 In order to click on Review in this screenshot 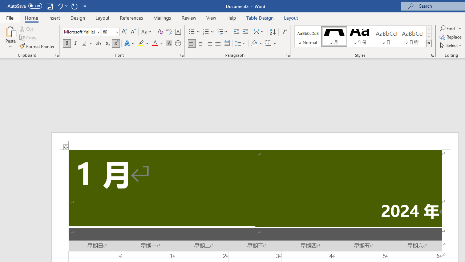, I will do `click(189, 17)`.